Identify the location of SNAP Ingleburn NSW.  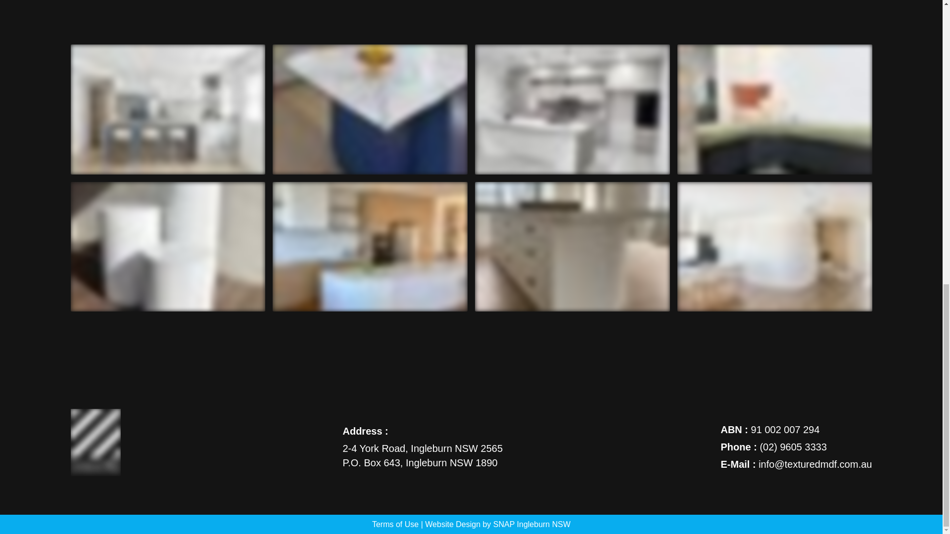
(531, 524).